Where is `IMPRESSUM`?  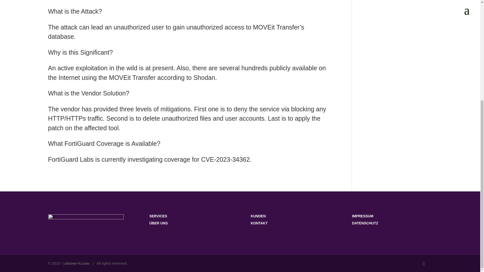
IMPRESSUM is located at coordinates (362, 216).